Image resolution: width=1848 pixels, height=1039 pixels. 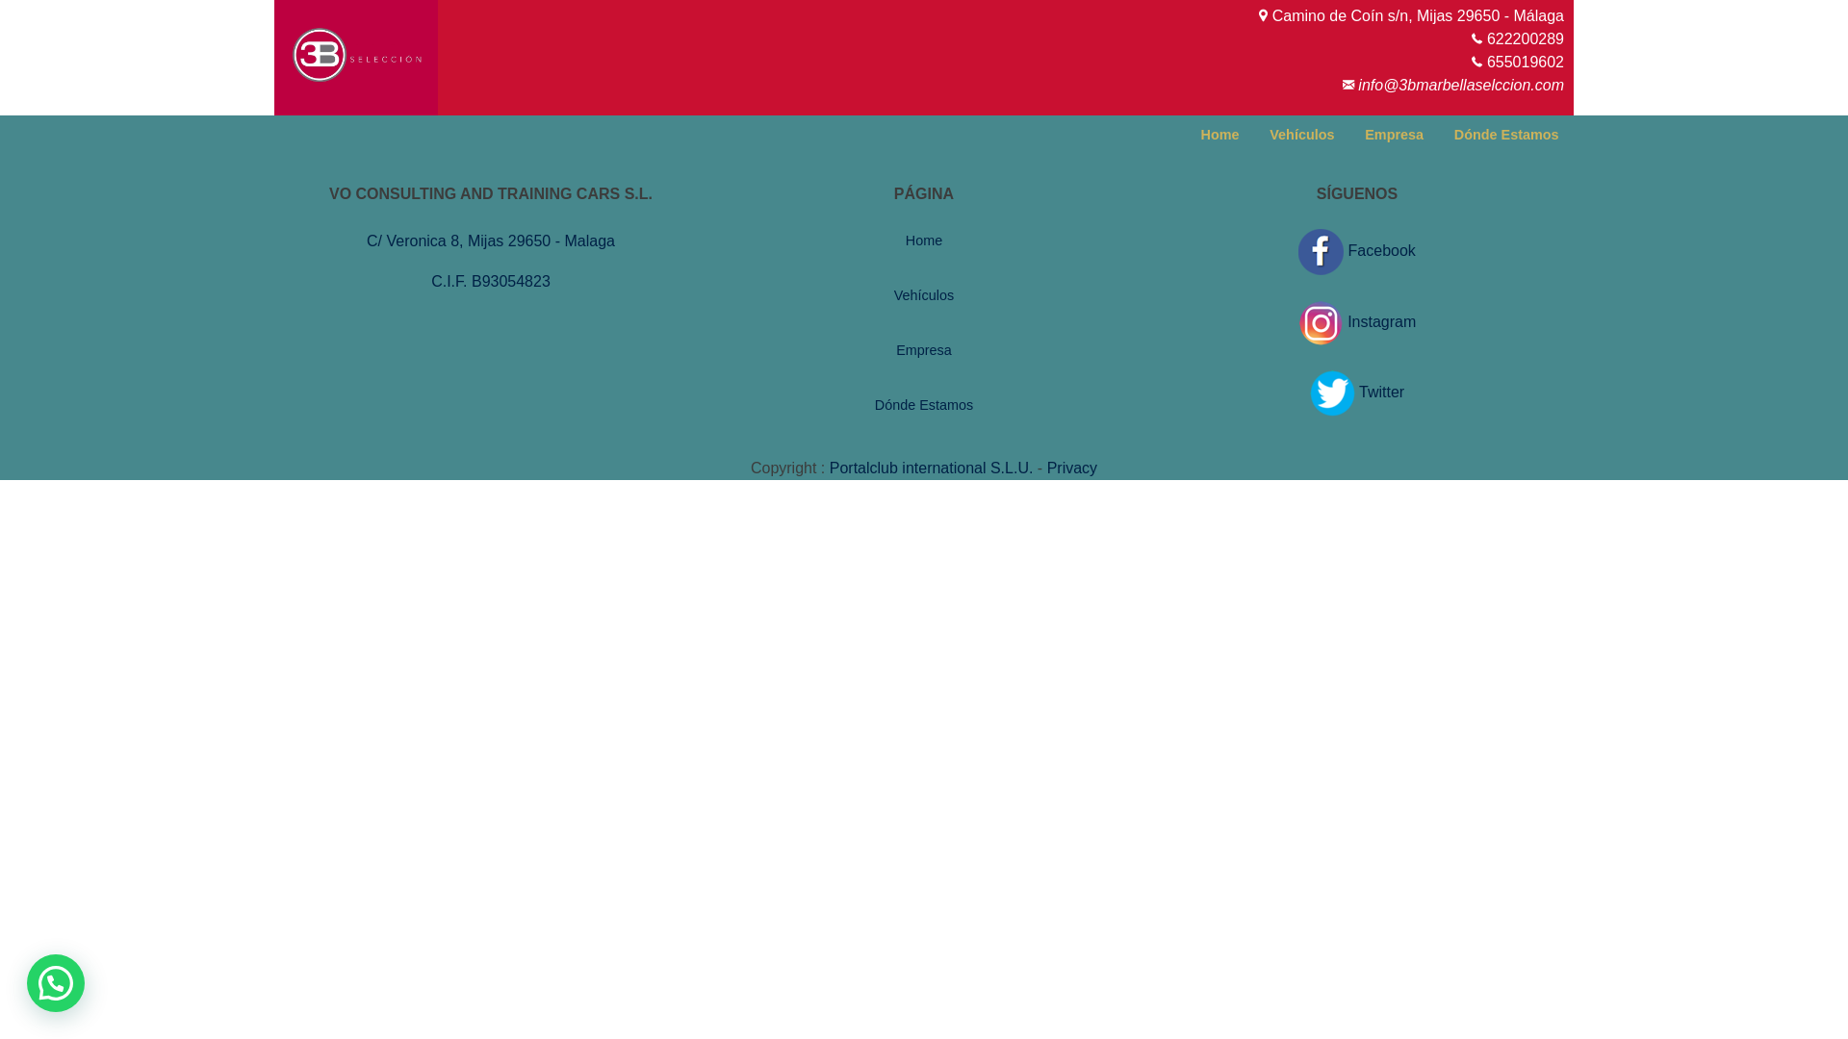 What do you see at coordinates (1357, 321) in the screenshot?
I see `Instagram` at bounding box center [1357, 321].